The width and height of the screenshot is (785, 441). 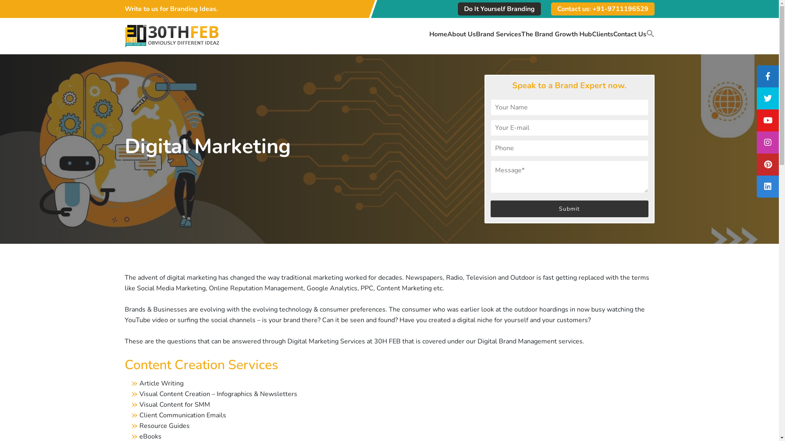 What do you see at coordinates (500, 9) in the screenshot?
I see `Do It Yourself Branding` at bounding box center [500, 9].